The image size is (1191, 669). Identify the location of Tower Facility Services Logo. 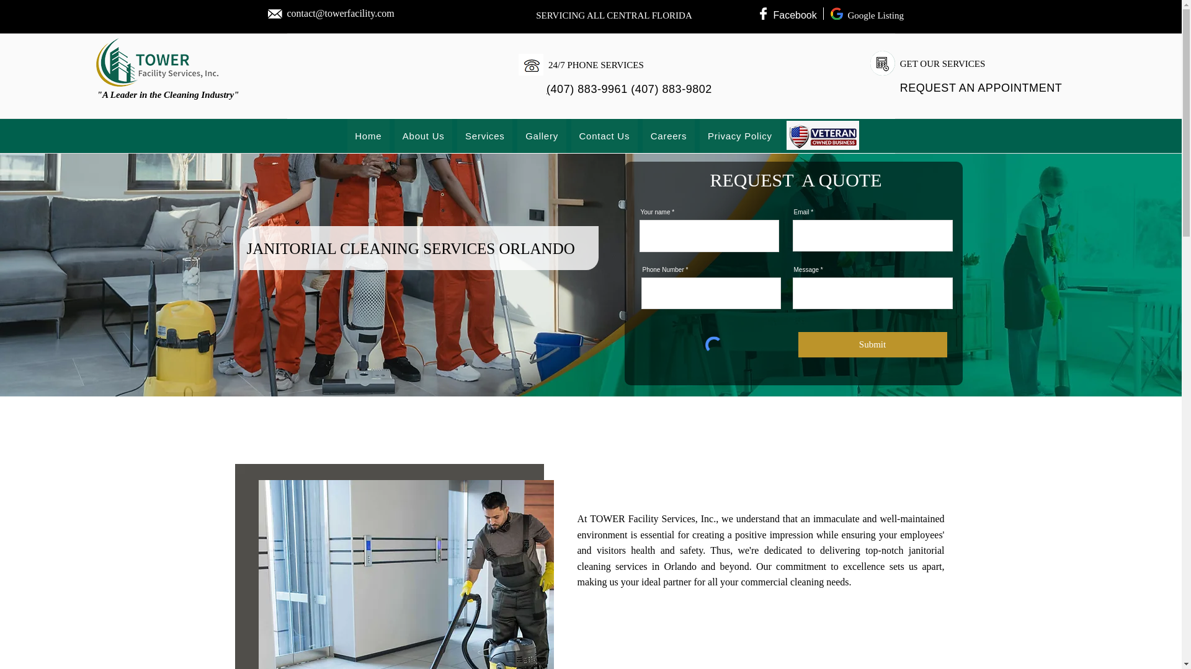
(157, 62).